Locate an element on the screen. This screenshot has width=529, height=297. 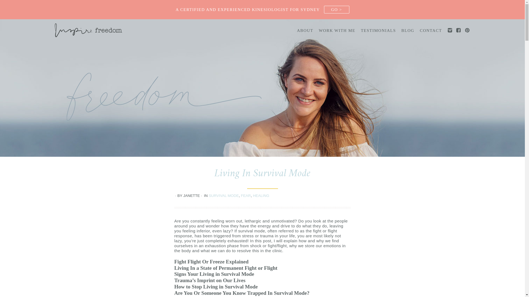
TESTIMONIALS is located at coordinates (379, 31).